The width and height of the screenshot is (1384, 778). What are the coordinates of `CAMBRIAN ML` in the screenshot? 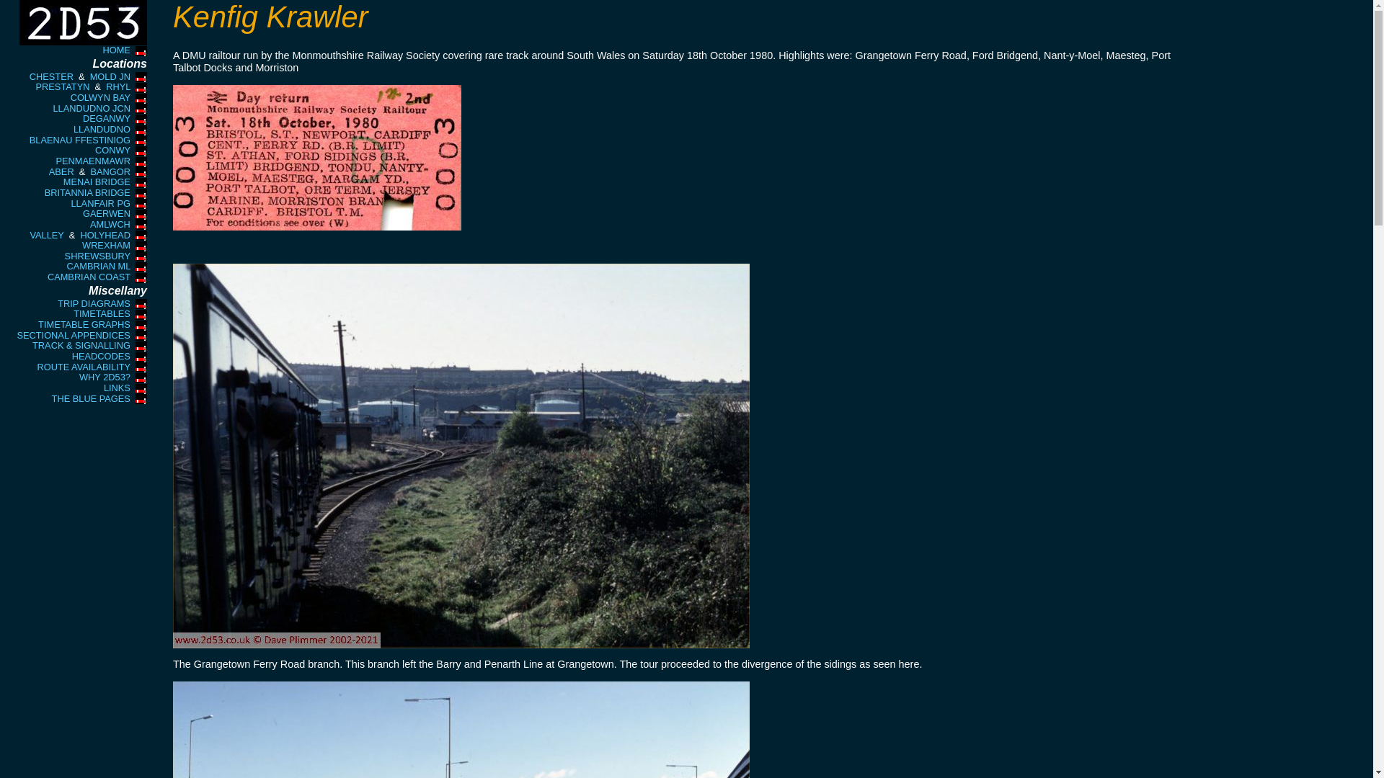 It's located at (98, 265).